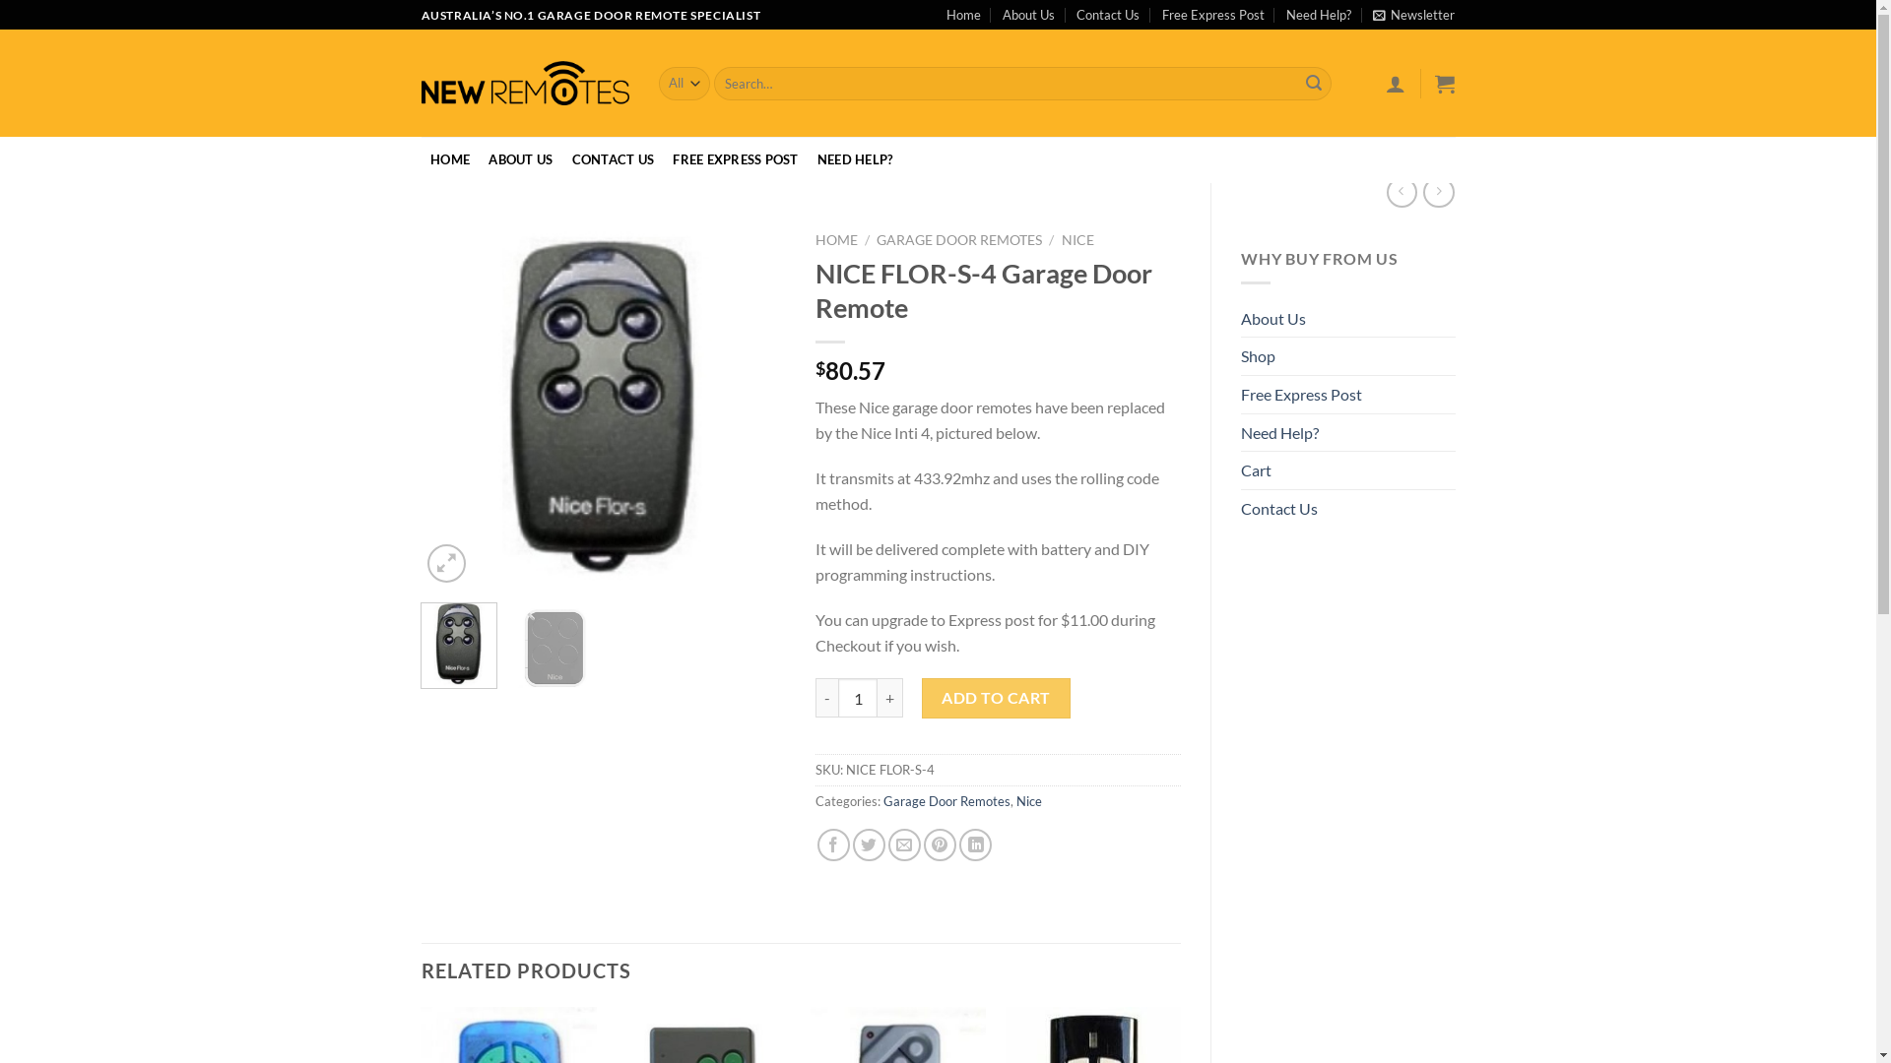 The image size is (1891, 1063). I want to click on Contact Us, so click(1108, 15).